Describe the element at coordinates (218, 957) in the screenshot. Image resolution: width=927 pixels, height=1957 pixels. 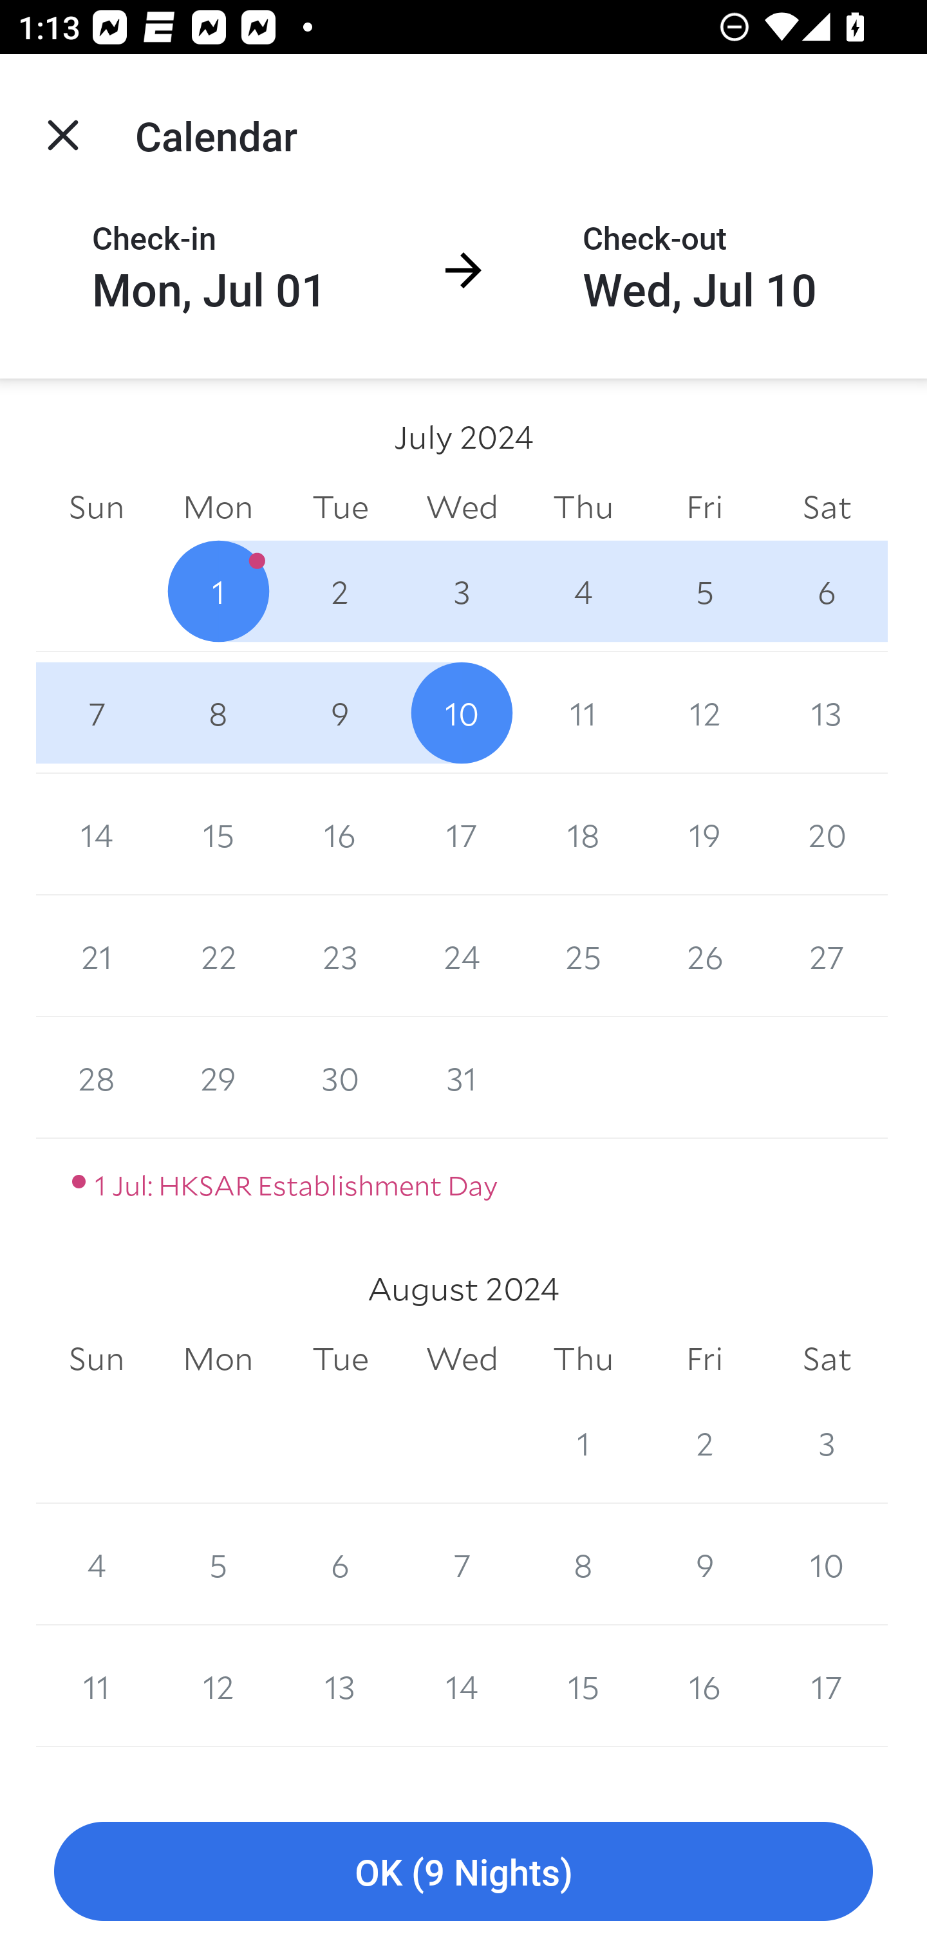
I see `22 22 July 2024` at that location.